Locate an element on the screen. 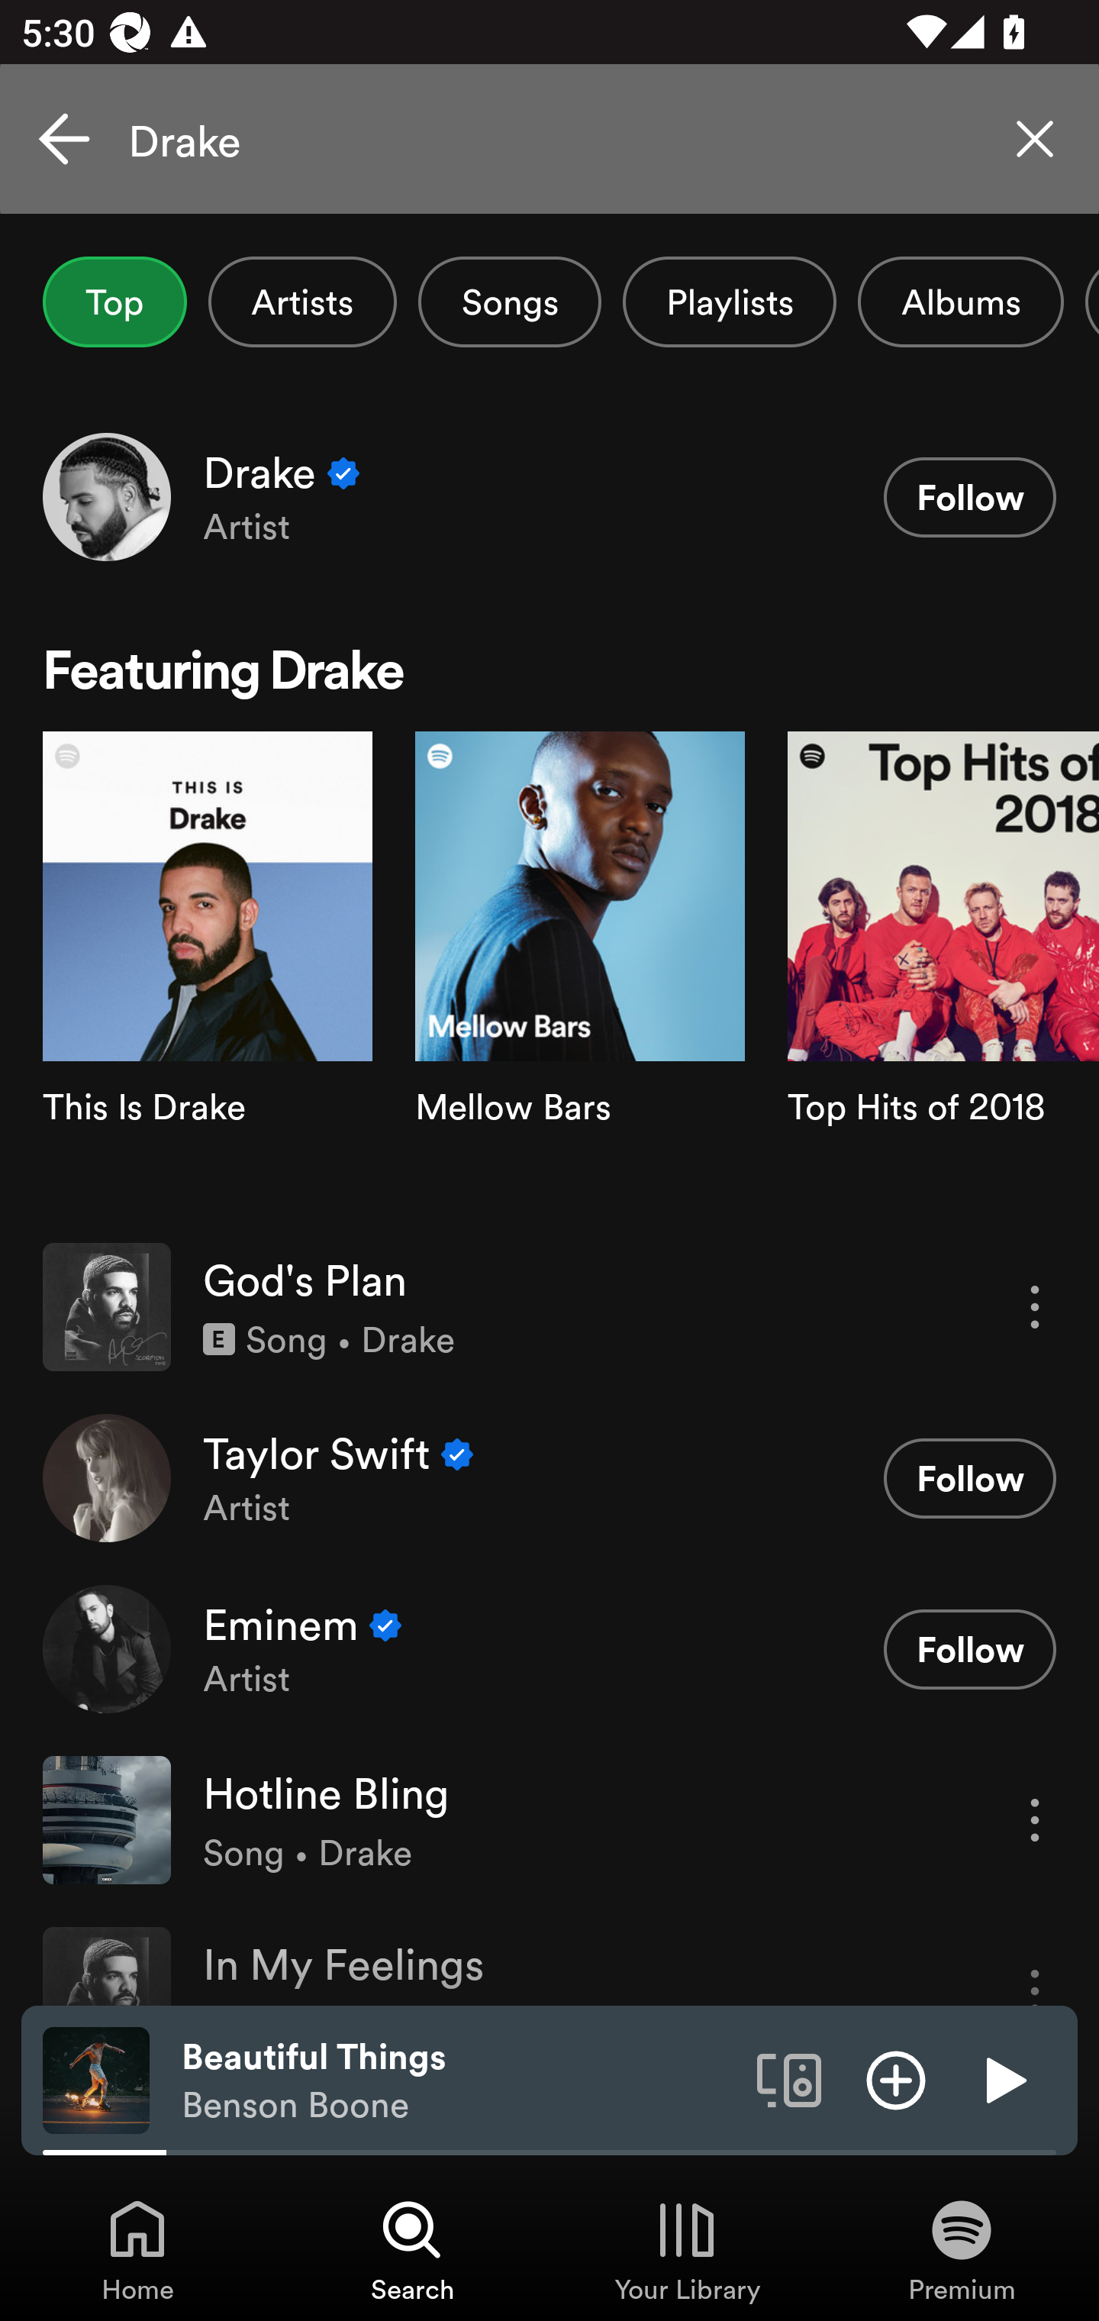 The height and width of the screenshot is (2321, 1099). Search card image Top Hits of 2018 is located at coordinates (943, 976).